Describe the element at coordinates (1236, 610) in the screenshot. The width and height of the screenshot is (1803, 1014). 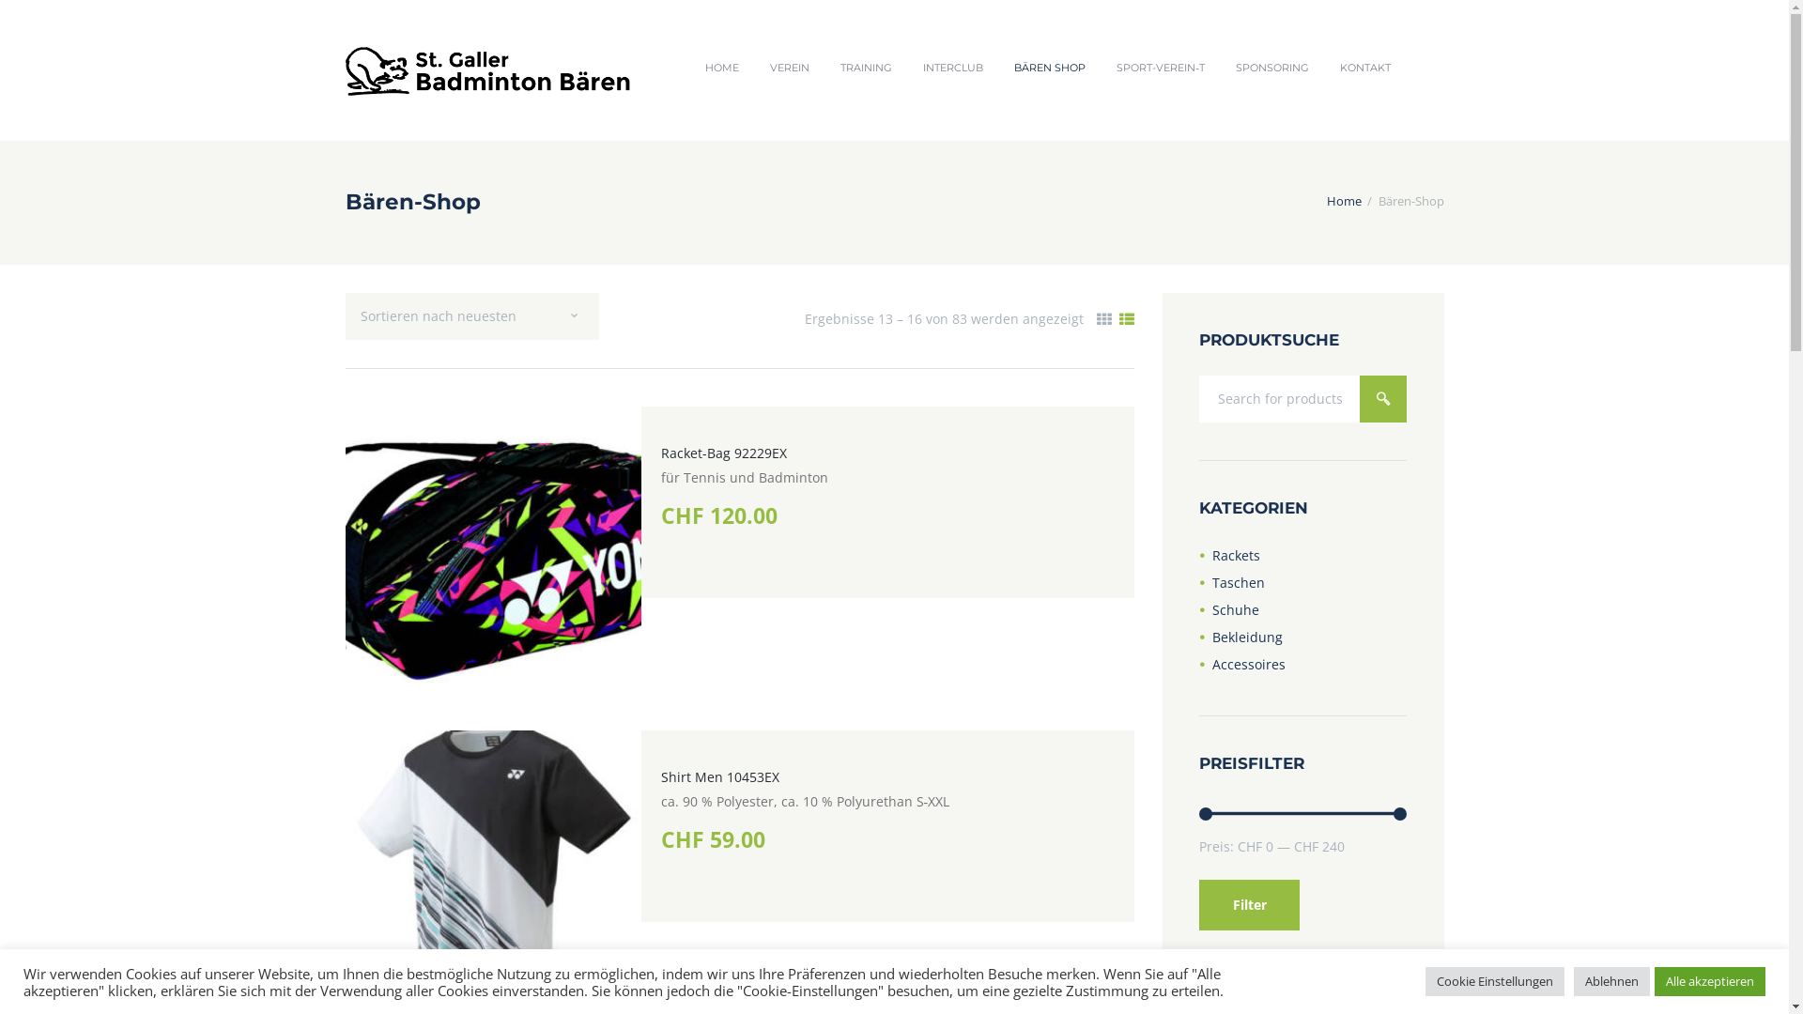
I see `Schuhe` at that location.